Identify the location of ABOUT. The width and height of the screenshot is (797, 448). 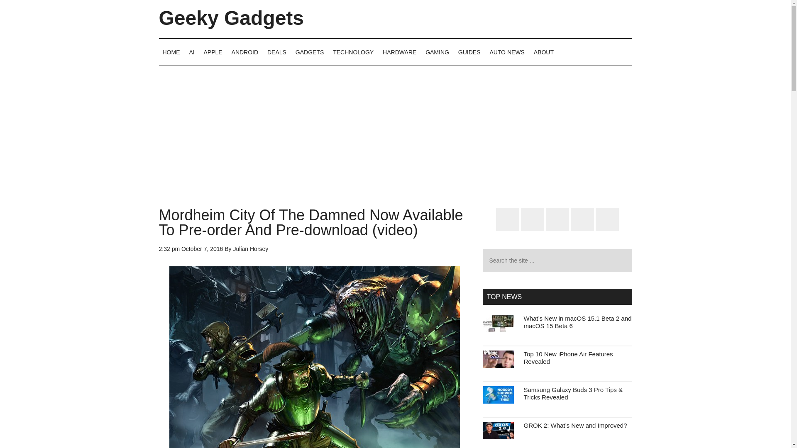
(543, 52).